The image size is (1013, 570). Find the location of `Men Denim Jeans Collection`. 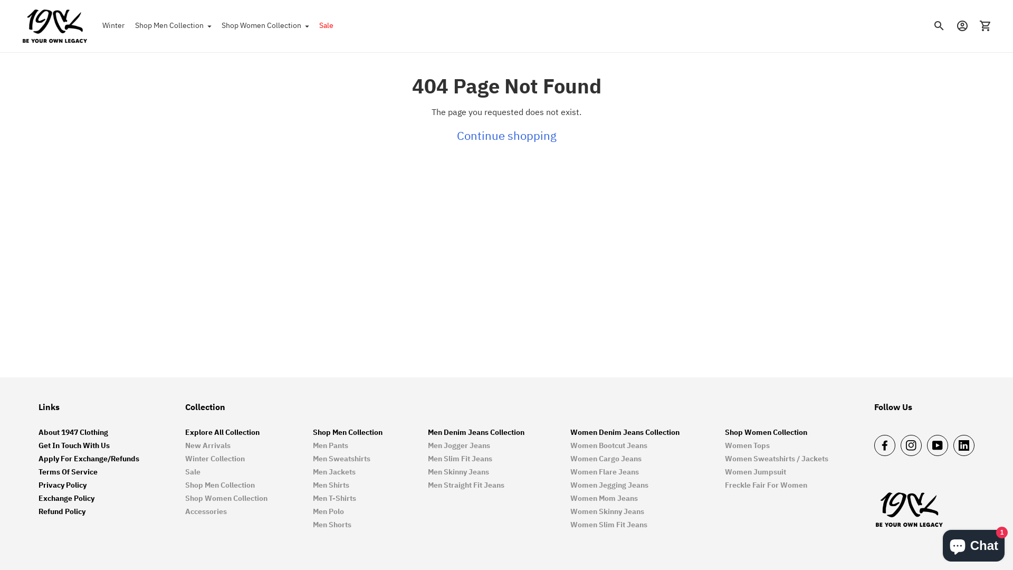

Men Denim Jeans Collection is located at coordinates (476, 434).